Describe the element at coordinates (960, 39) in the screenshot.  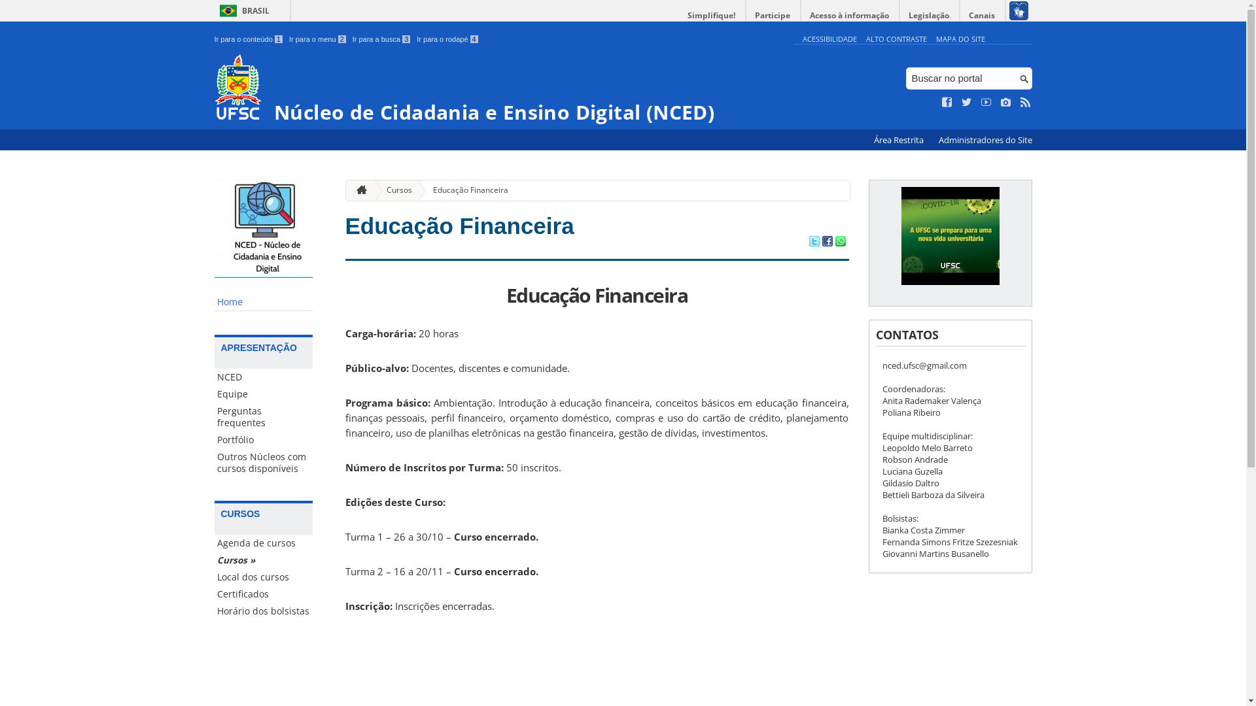
I see `MAPA DO SITE` at that location.